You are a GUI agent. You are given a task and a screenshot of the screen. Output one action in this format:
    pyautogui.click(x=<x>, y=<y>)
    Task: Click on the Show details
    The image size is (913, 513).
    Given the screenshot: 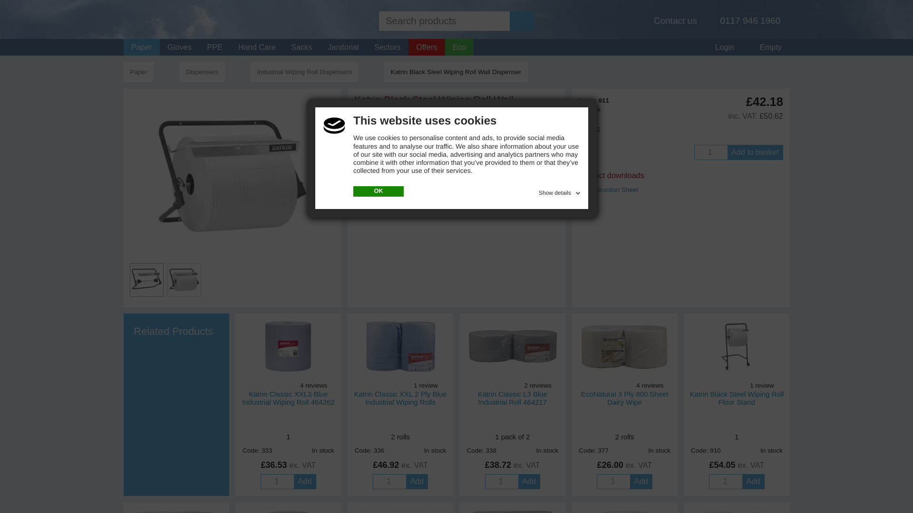 What is the action you would take?
    pyautogui.click(x=560, y=191)
    